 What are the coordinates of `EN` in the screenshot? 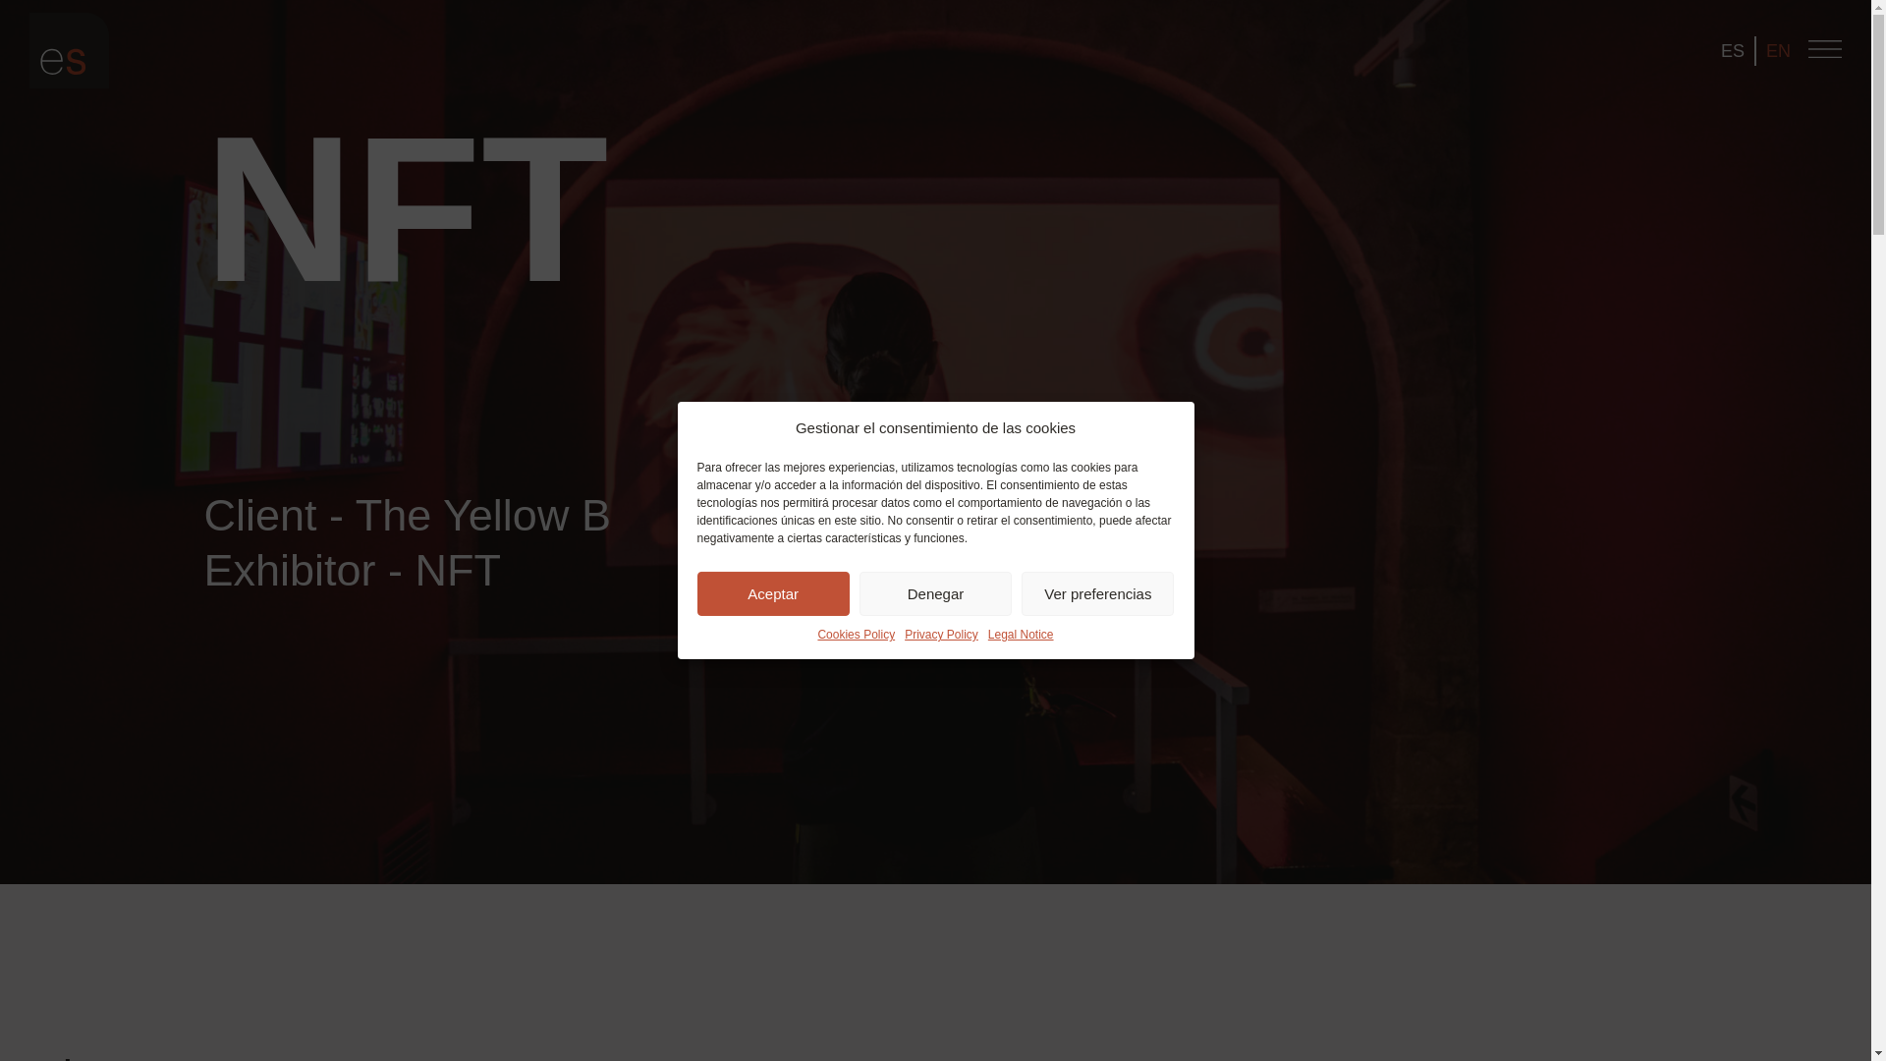 It's located at (1778, 50).